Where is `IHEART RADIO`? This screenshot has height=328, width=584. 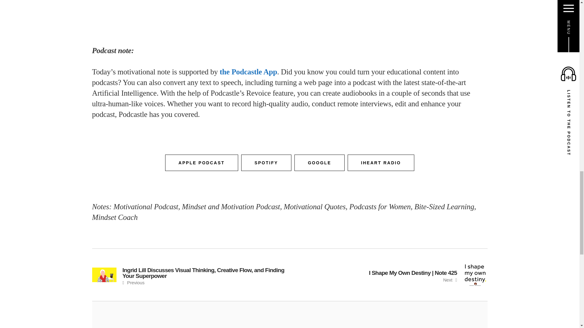 IHEART RADIO is located at coordinates (381, 162).